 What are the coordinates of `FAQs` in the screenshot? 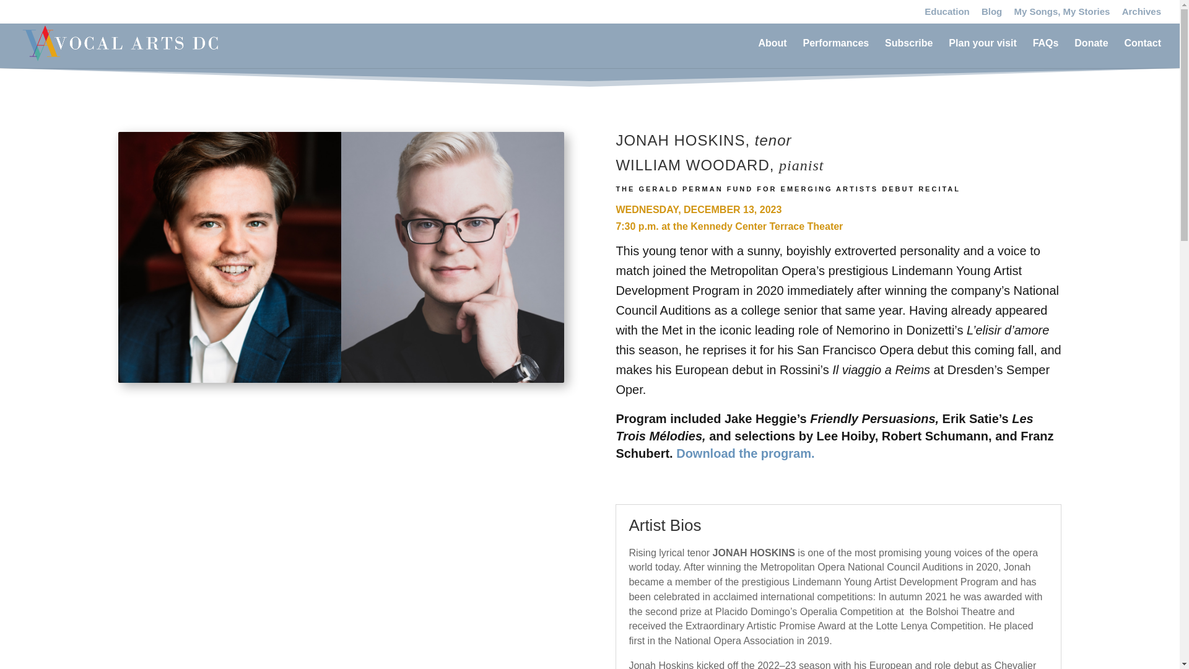 It's located at (1046, 53).